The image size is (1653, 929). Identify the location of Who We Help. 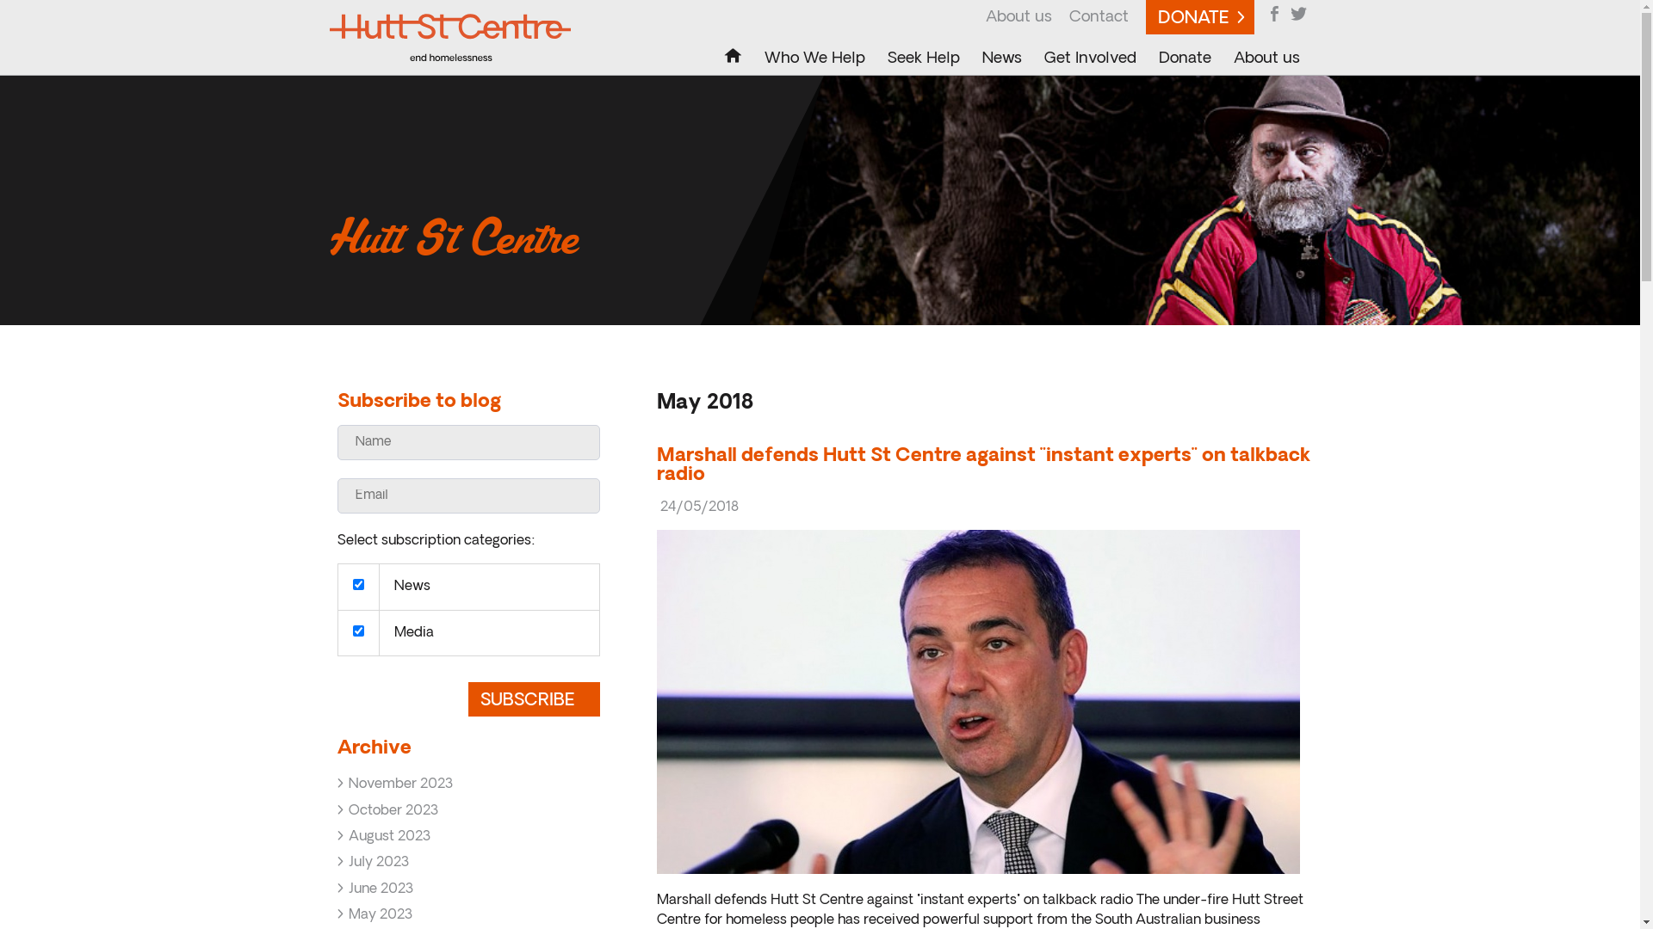
(814, 57).